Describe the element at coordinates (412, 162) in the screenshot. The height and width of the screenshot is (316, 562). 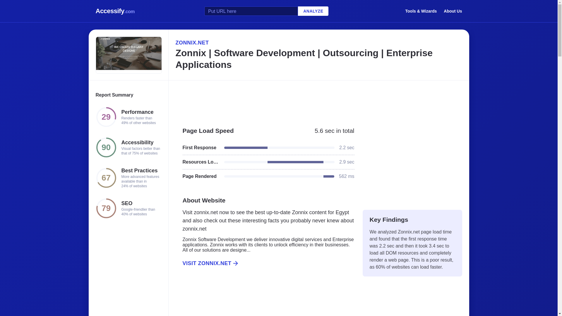
I see `Advertisement` at that location.